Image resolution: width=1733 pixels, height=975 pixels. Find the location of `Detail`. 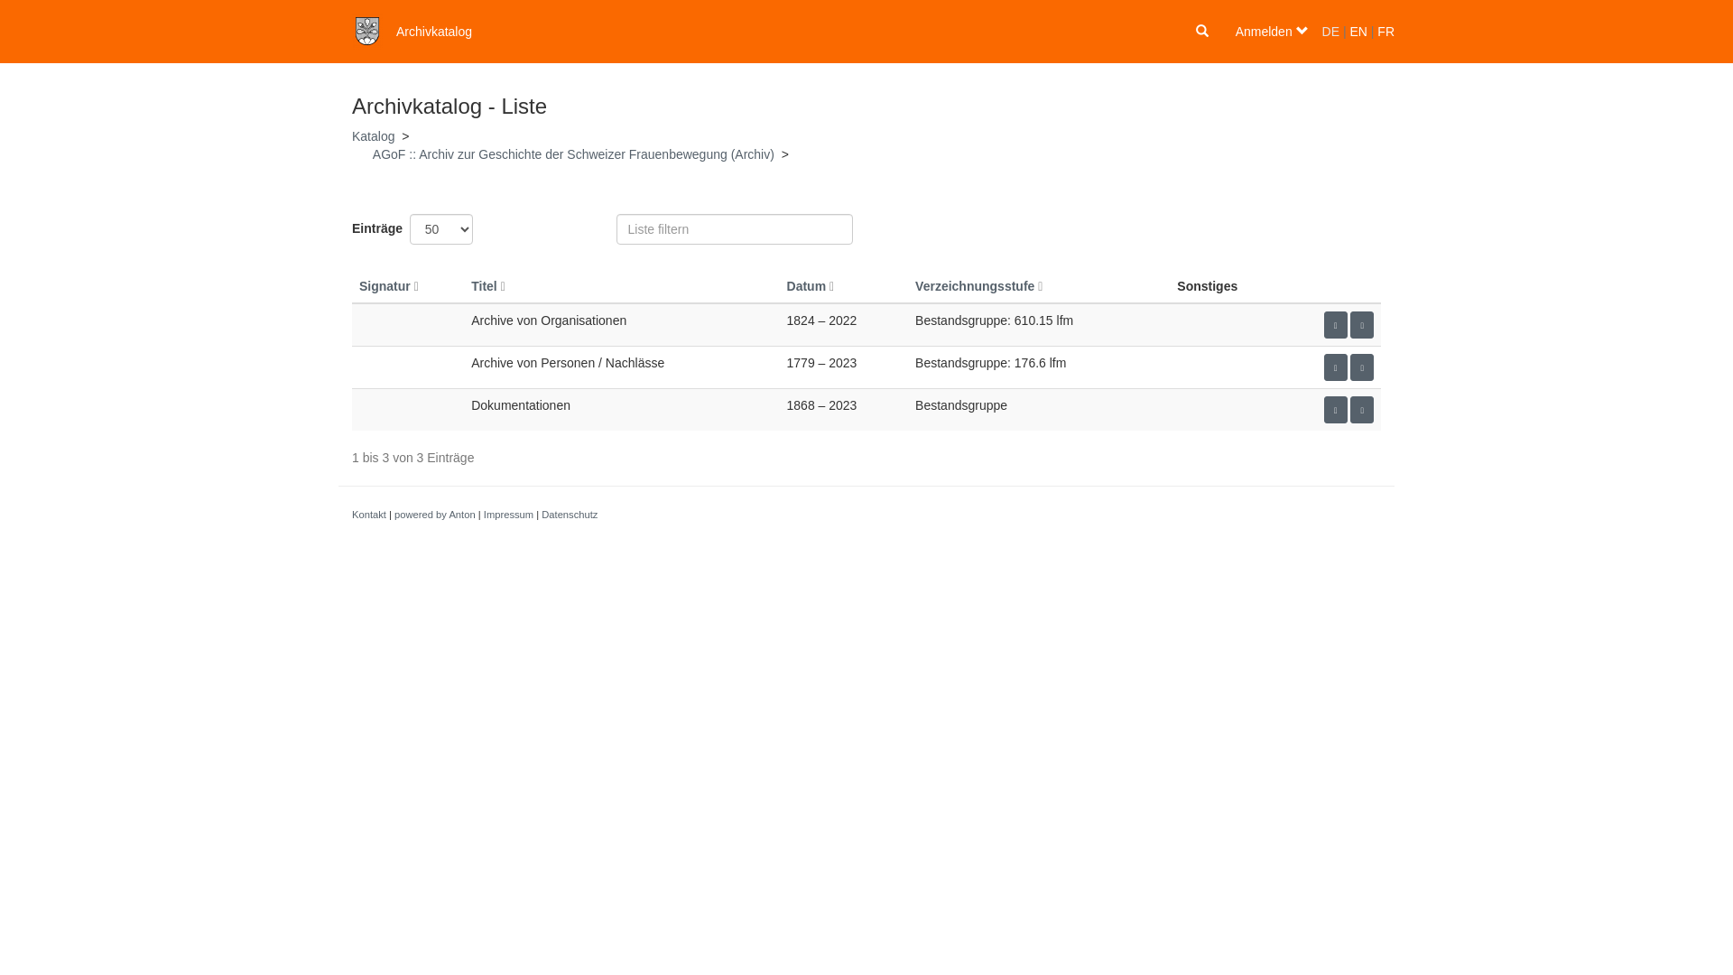

Detail is located at coordinates (1362, 325).